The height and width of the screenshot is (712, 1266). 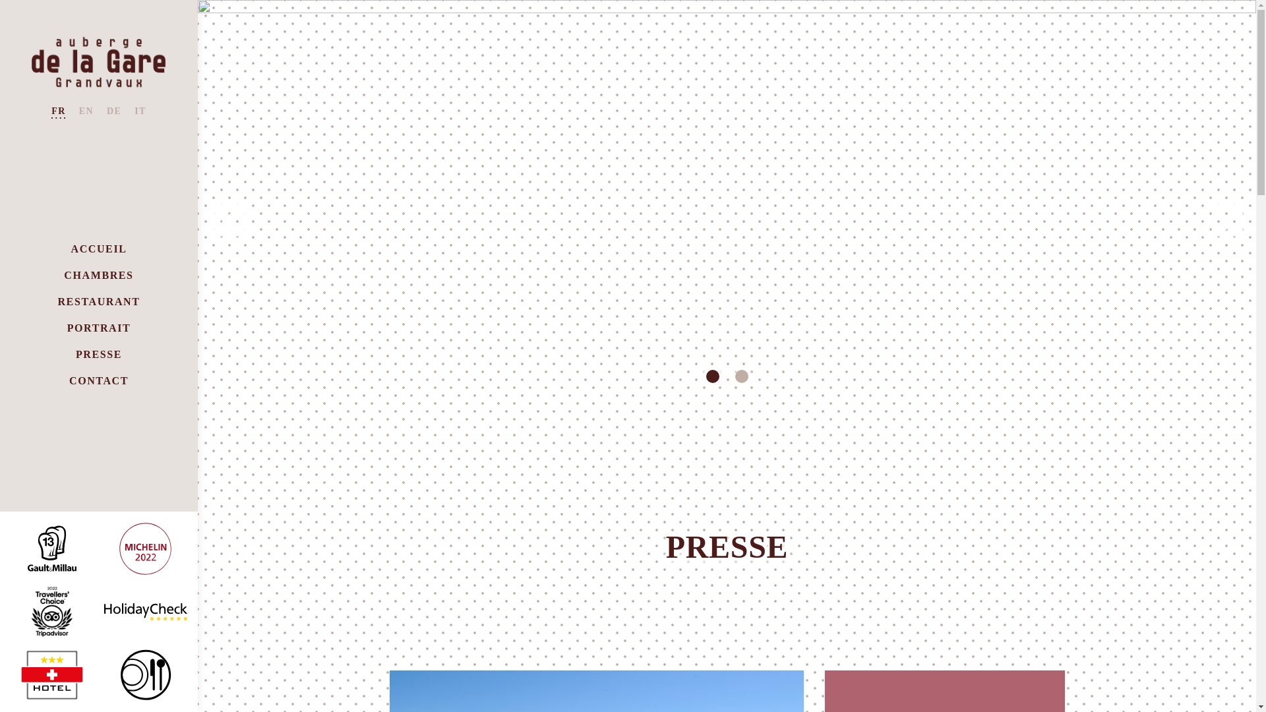 I want to click on Aller au contenu principal, so click(x=0, y=0).